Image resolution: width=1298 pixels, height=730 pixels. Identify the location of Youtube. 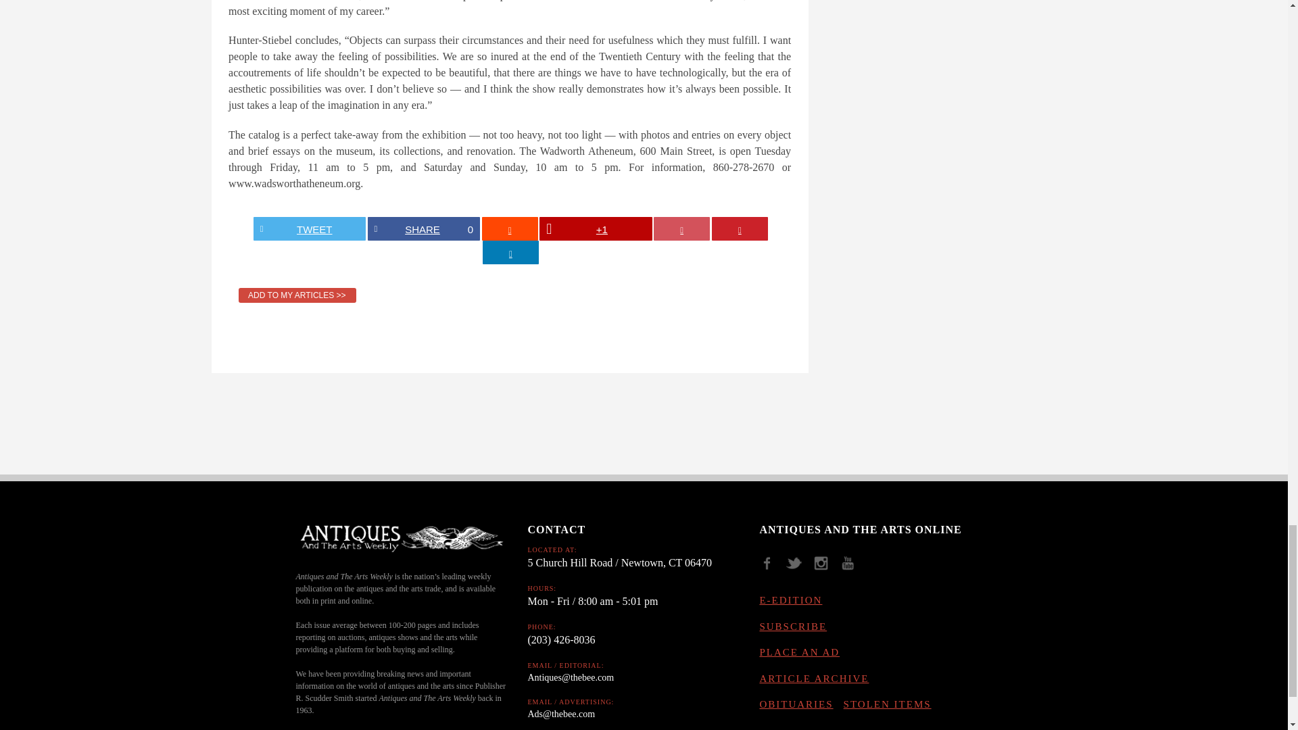
(852, 567).